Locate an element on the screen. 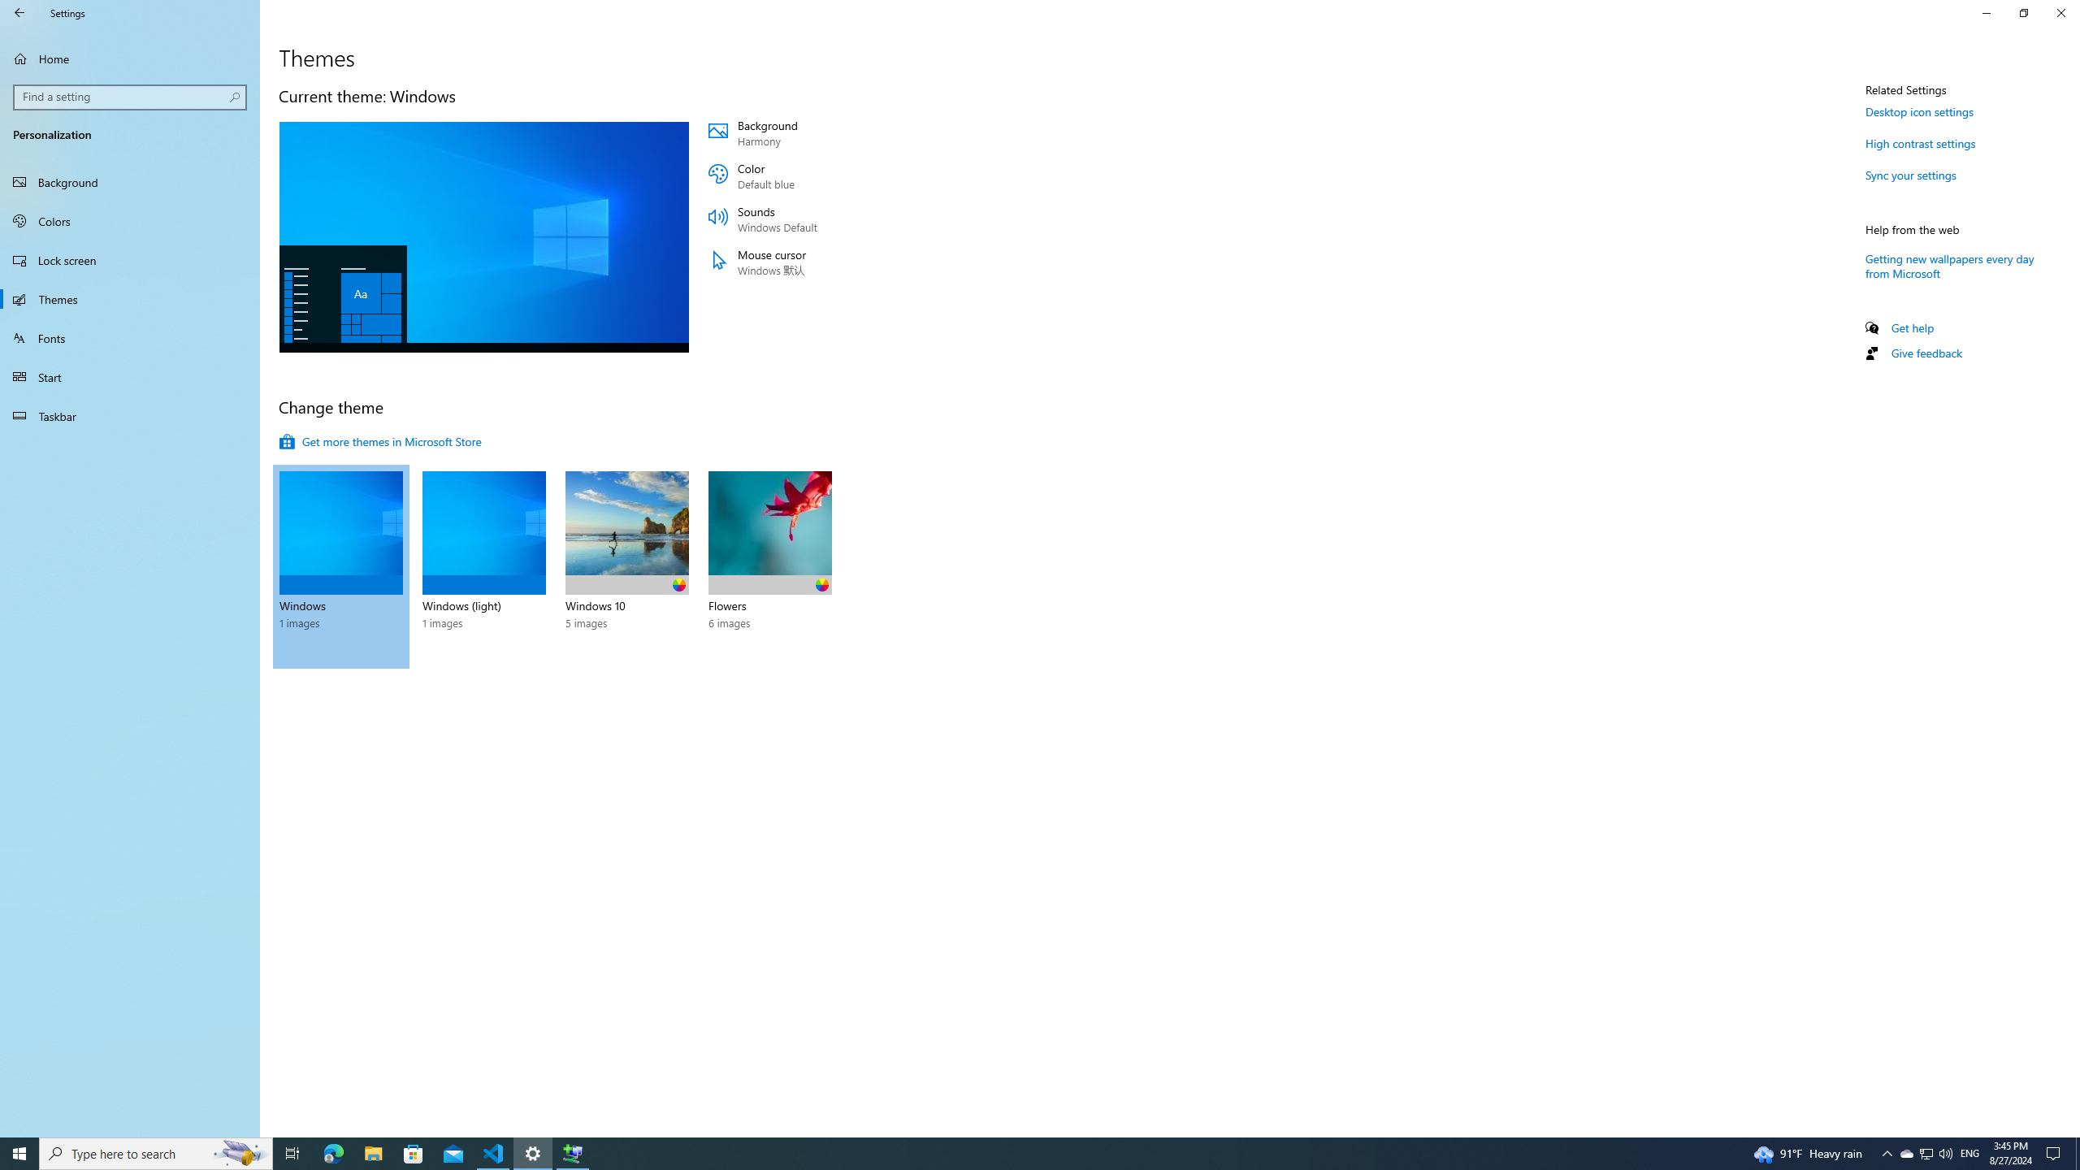  Running applications is located at coordinates (1009, 1154).